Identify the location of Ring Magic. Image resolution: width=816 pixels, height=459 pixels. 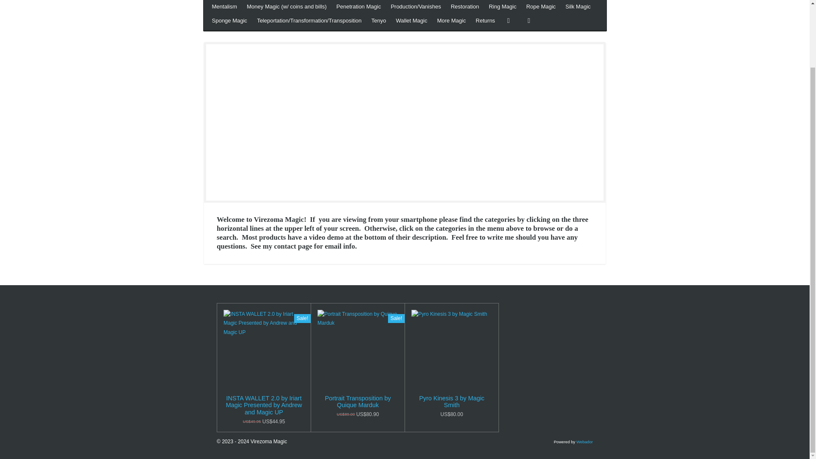
(502, 7).